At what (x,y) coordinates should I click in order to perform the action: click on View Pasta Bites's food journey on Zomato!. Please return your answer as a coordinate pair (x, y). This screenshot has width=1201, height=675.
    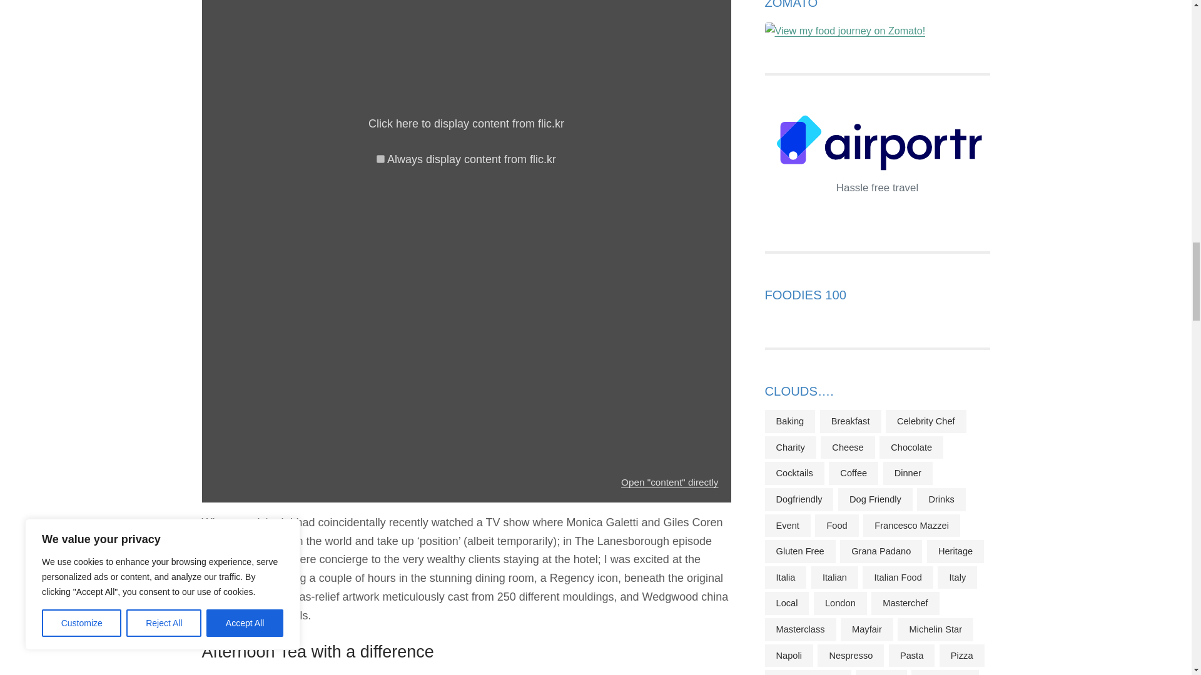
    Looking at the image, I should click on (844, 30).